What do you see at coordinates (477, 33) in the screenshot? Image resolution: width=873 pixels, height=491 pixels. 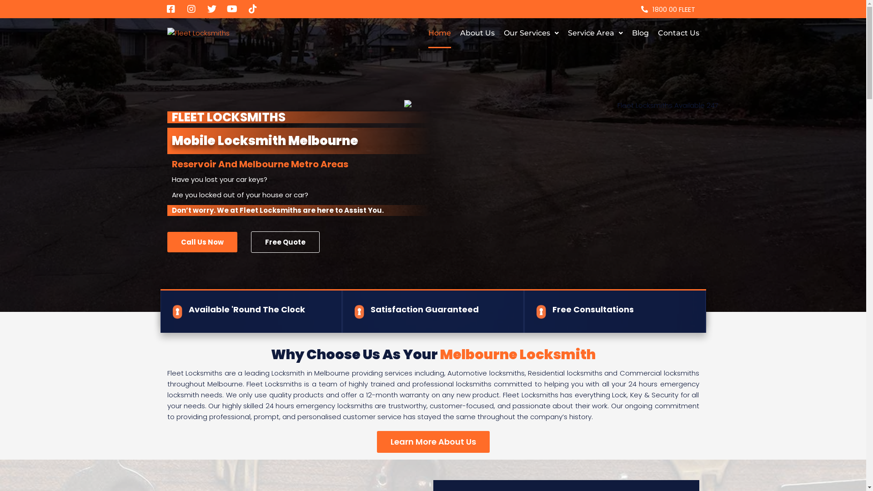 I see `About Us` at bounding box center [477, 33].